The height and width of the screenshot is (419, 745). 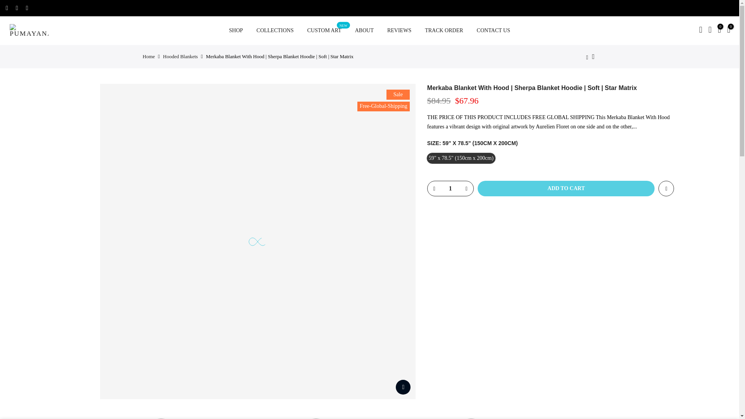 What do you see at coordinates (236, 30) in the screenshot?
I see `SHOP` at bounding box center [236, 30].